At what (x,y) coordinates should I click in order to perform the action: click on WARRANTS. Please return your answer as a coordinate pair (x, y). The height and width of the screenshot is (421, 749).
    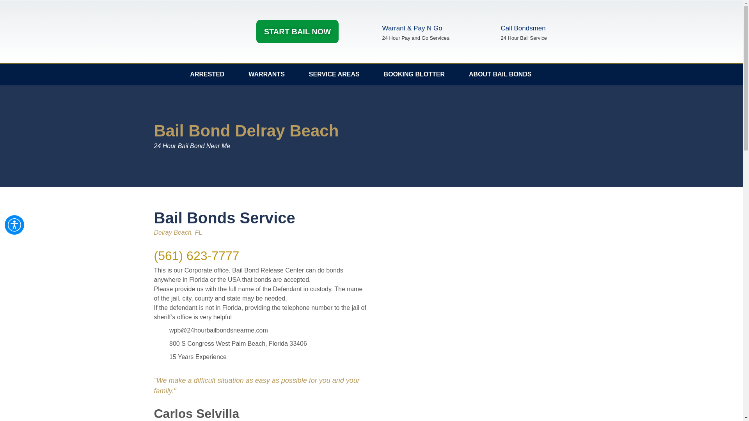
    Looking at the image, I should click on (266, 74).